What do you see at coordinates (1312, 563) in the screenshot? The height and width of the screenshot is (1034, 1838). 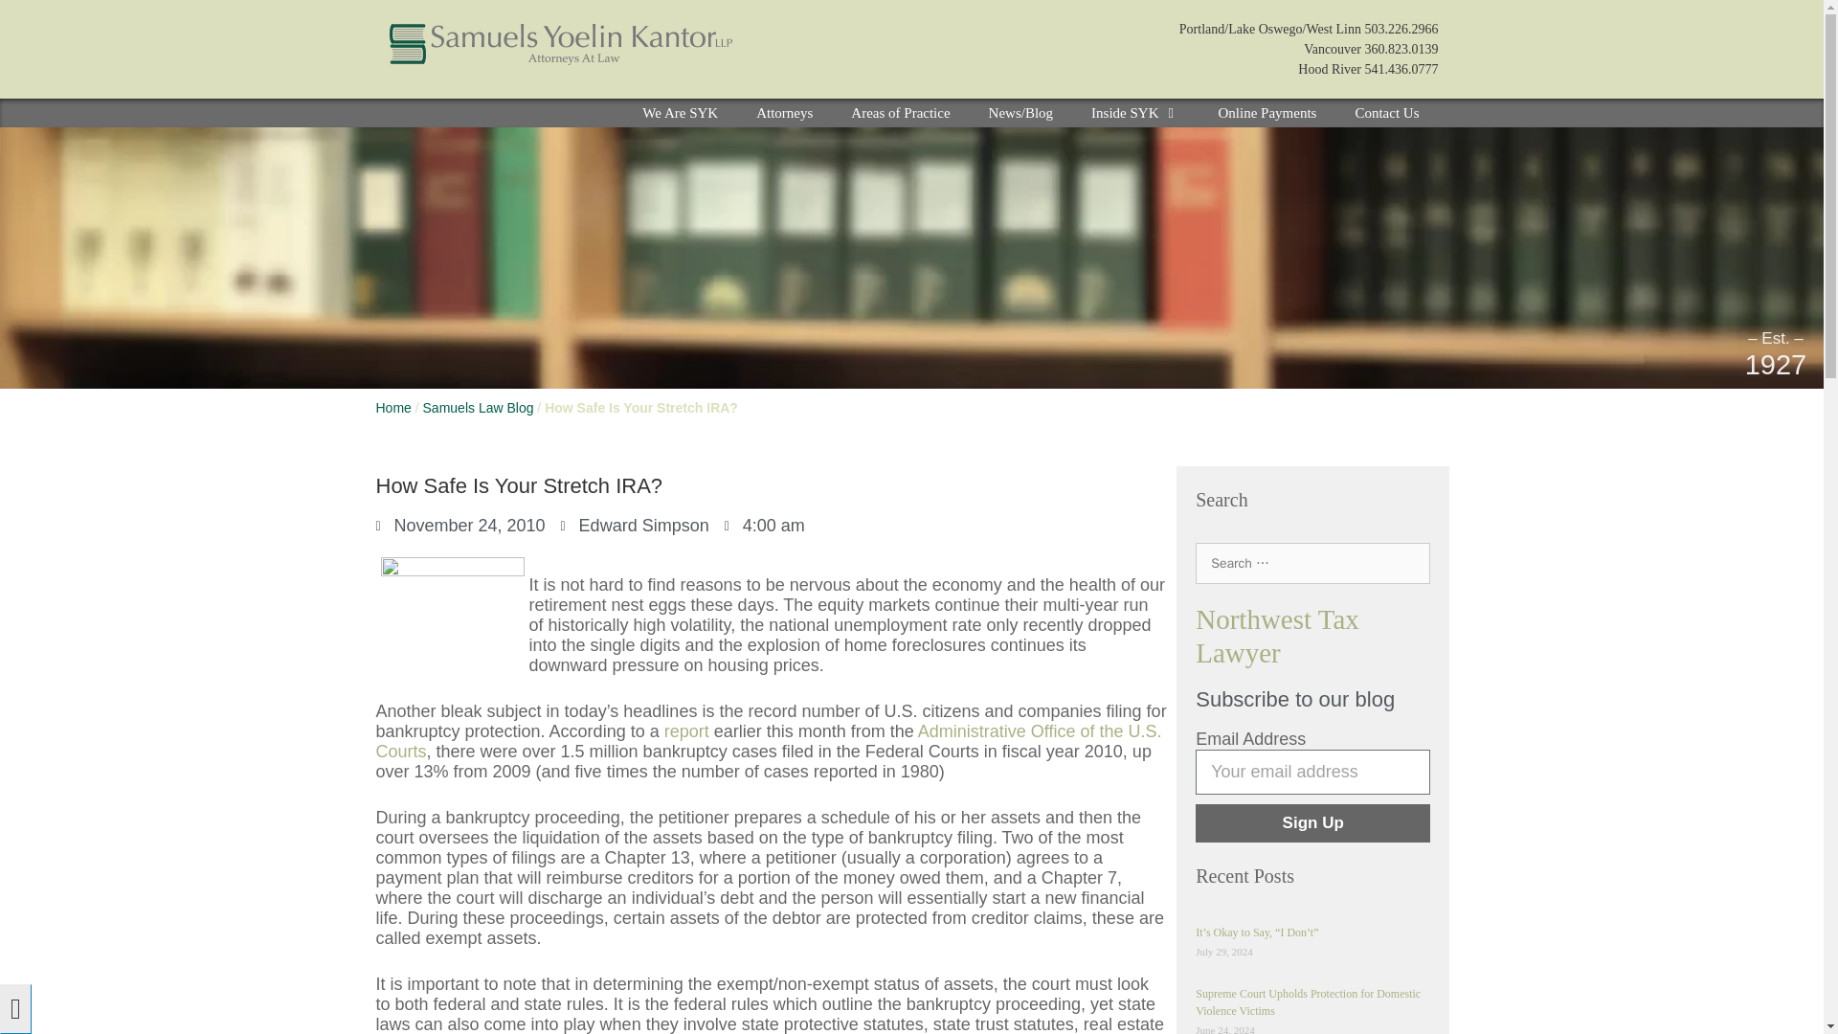 I see `Search for:` at bounding box center [1312, 563].